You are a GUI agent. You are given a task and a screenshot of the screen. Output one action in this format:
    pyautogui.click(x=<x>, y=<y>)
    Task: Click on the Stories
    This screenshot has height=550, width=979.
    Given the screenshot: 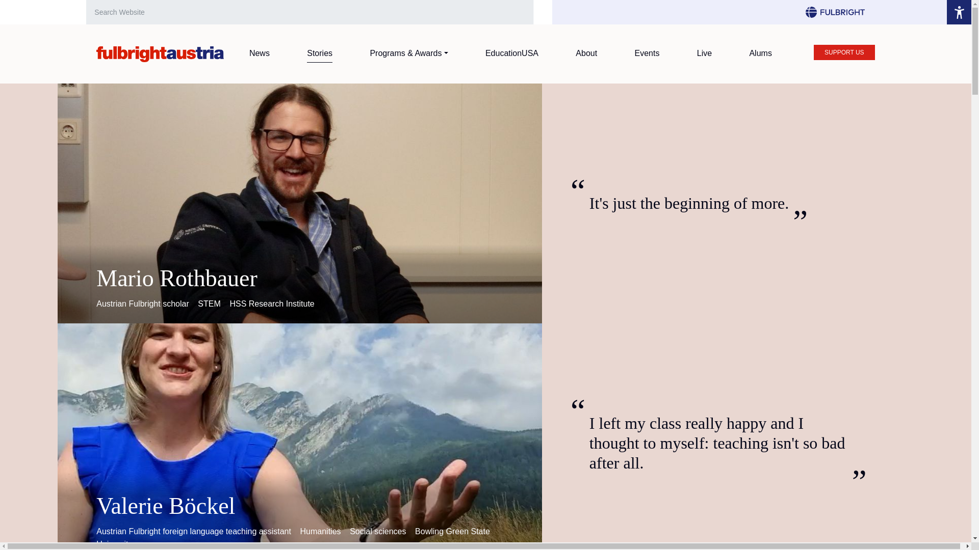 What is the action you would take?
    pyautogui.click(x=320, y=53)
    